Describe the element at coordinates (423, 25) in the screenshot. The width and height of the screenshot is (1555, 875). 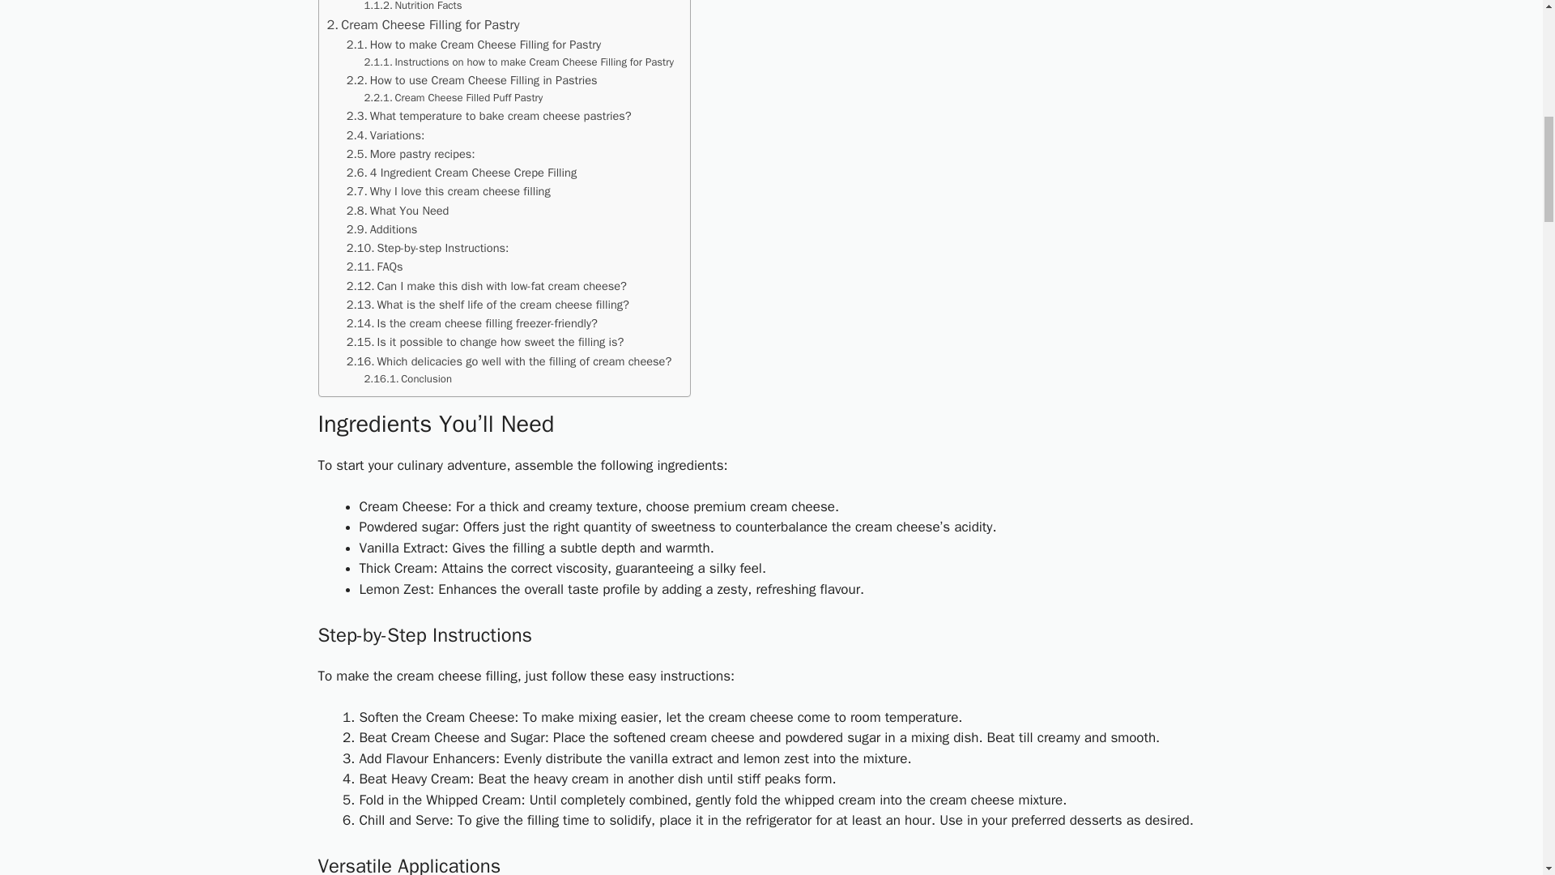
I see `Cream Cheese Filling for Pastry` at that location.